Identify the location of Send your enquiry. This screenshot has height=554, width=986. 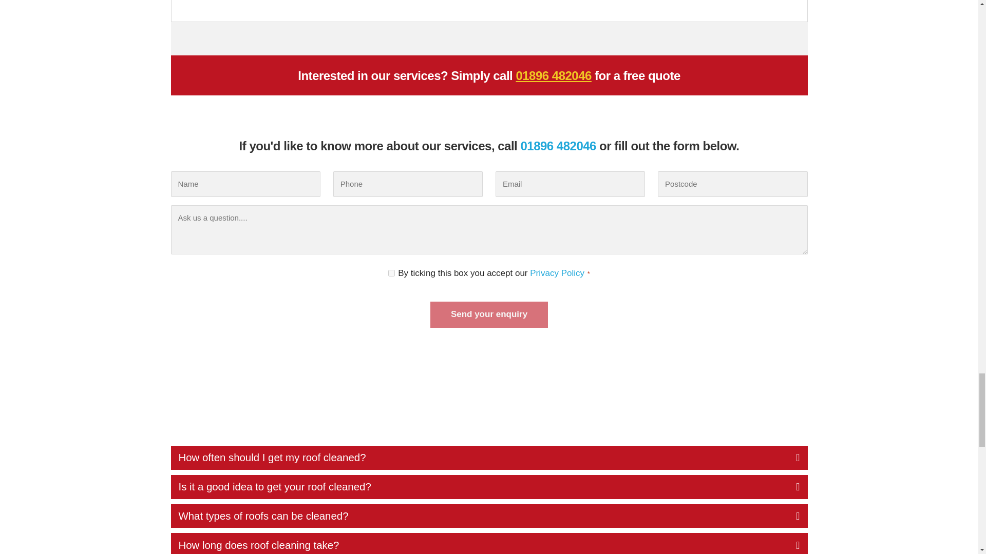
(489, 314).